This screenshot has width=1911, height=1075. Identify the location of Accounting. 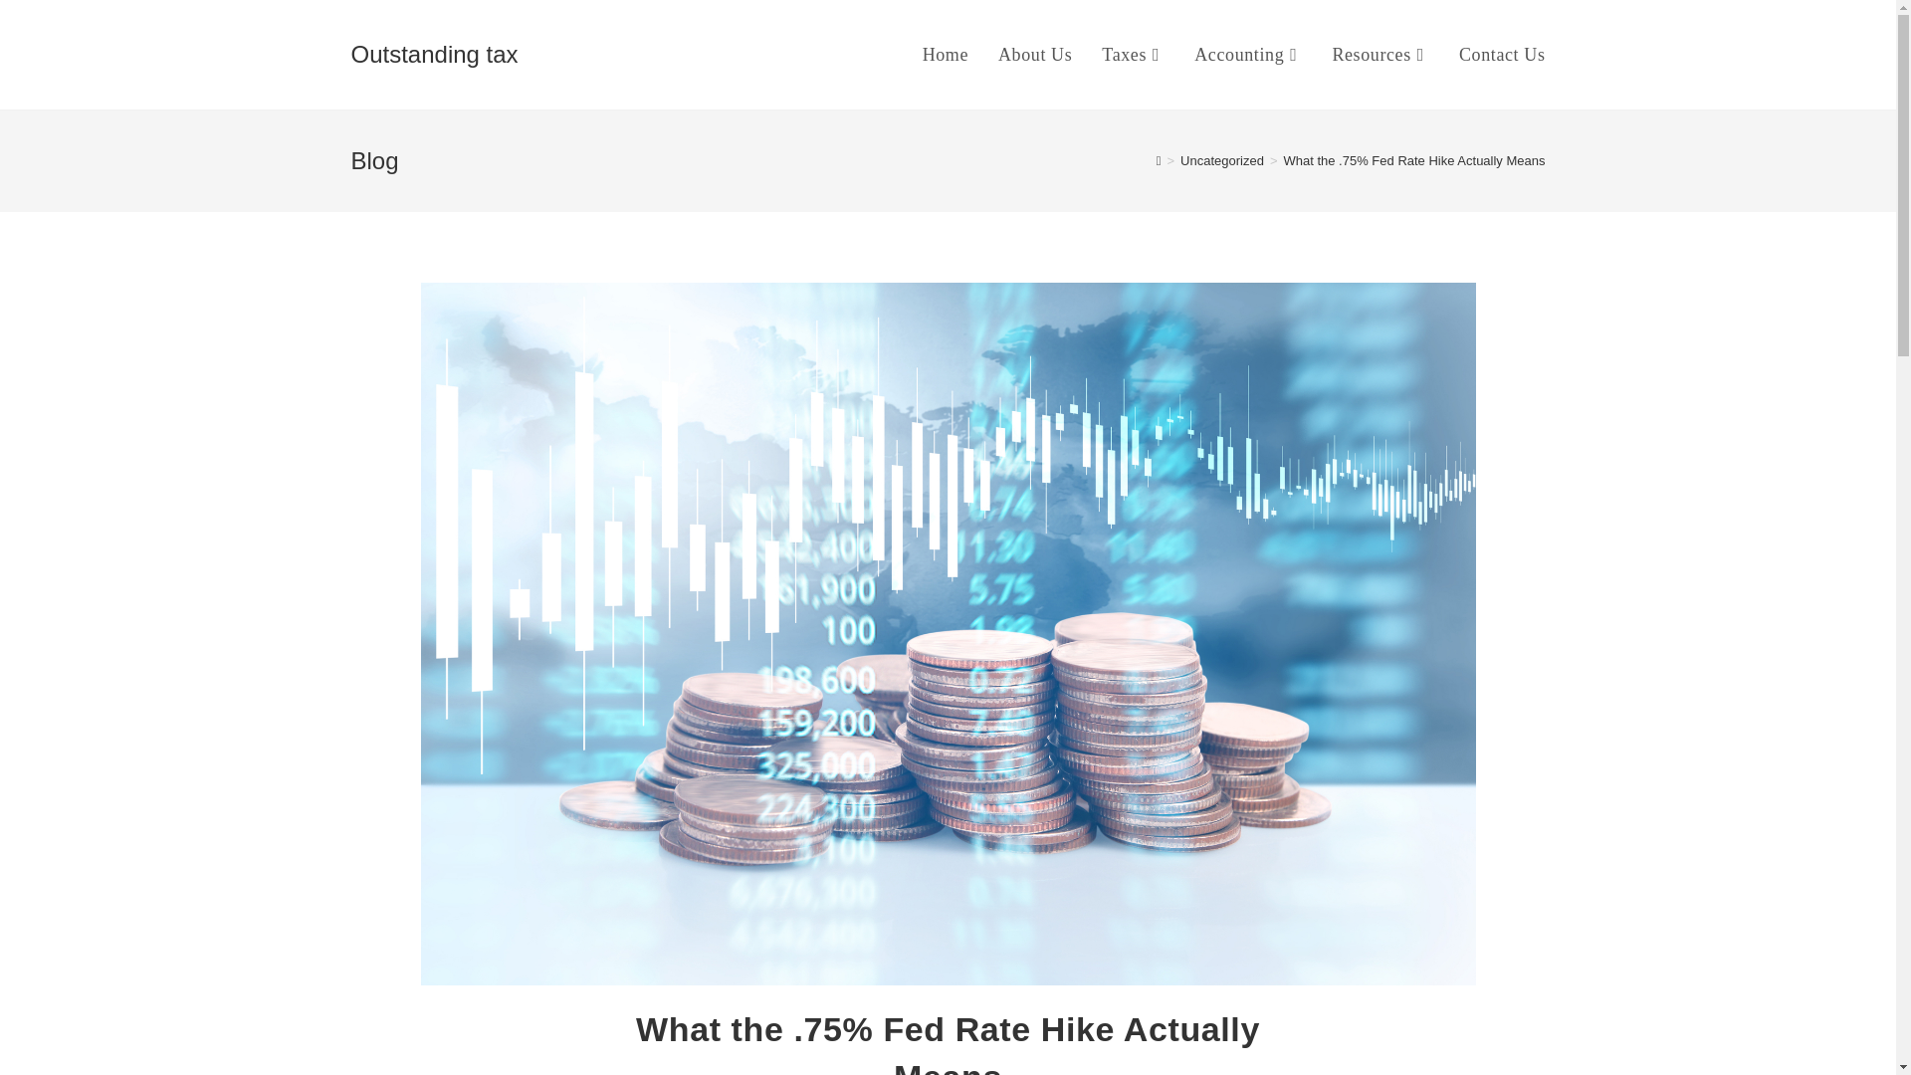
(1247, 55).